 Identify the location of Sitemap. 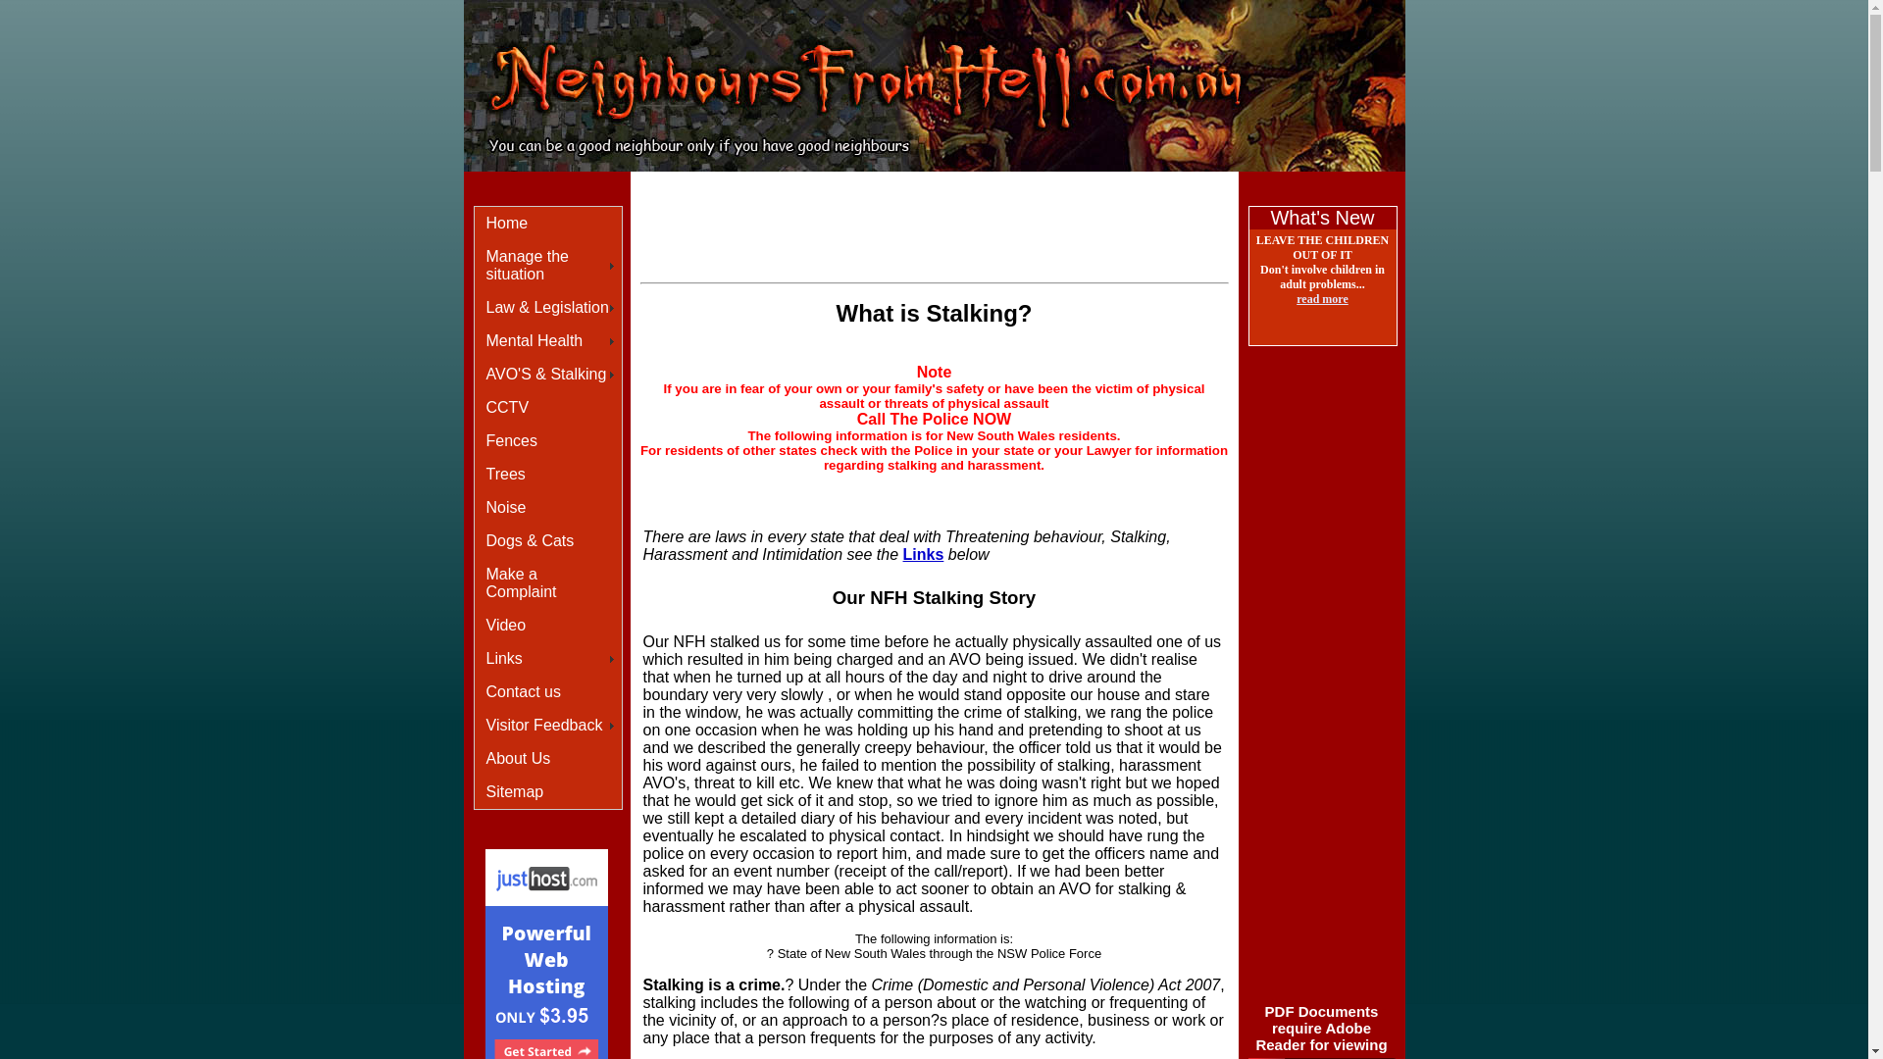
(548, 792).